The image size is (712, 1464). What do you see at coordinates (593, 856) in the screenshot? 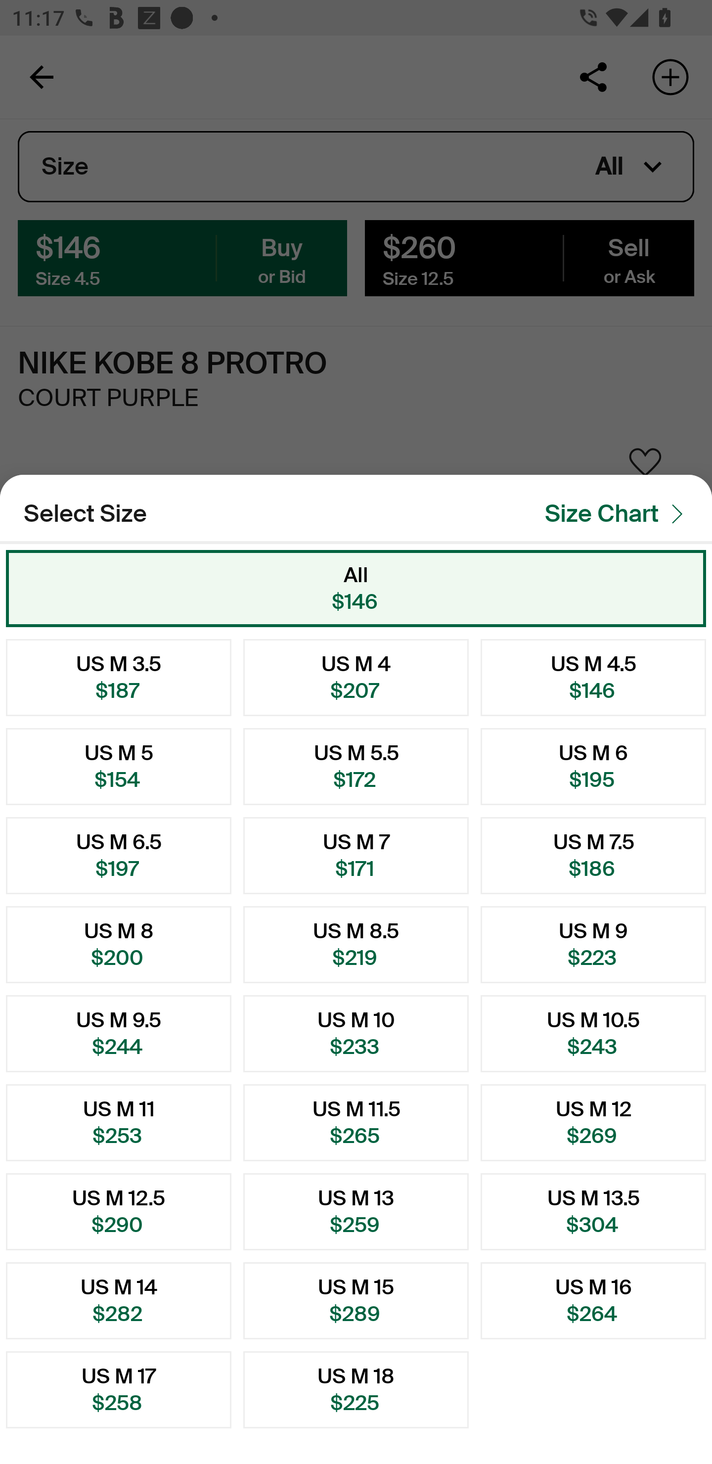
I see `US M 7.5 $186` at bounding box center [593, 856].